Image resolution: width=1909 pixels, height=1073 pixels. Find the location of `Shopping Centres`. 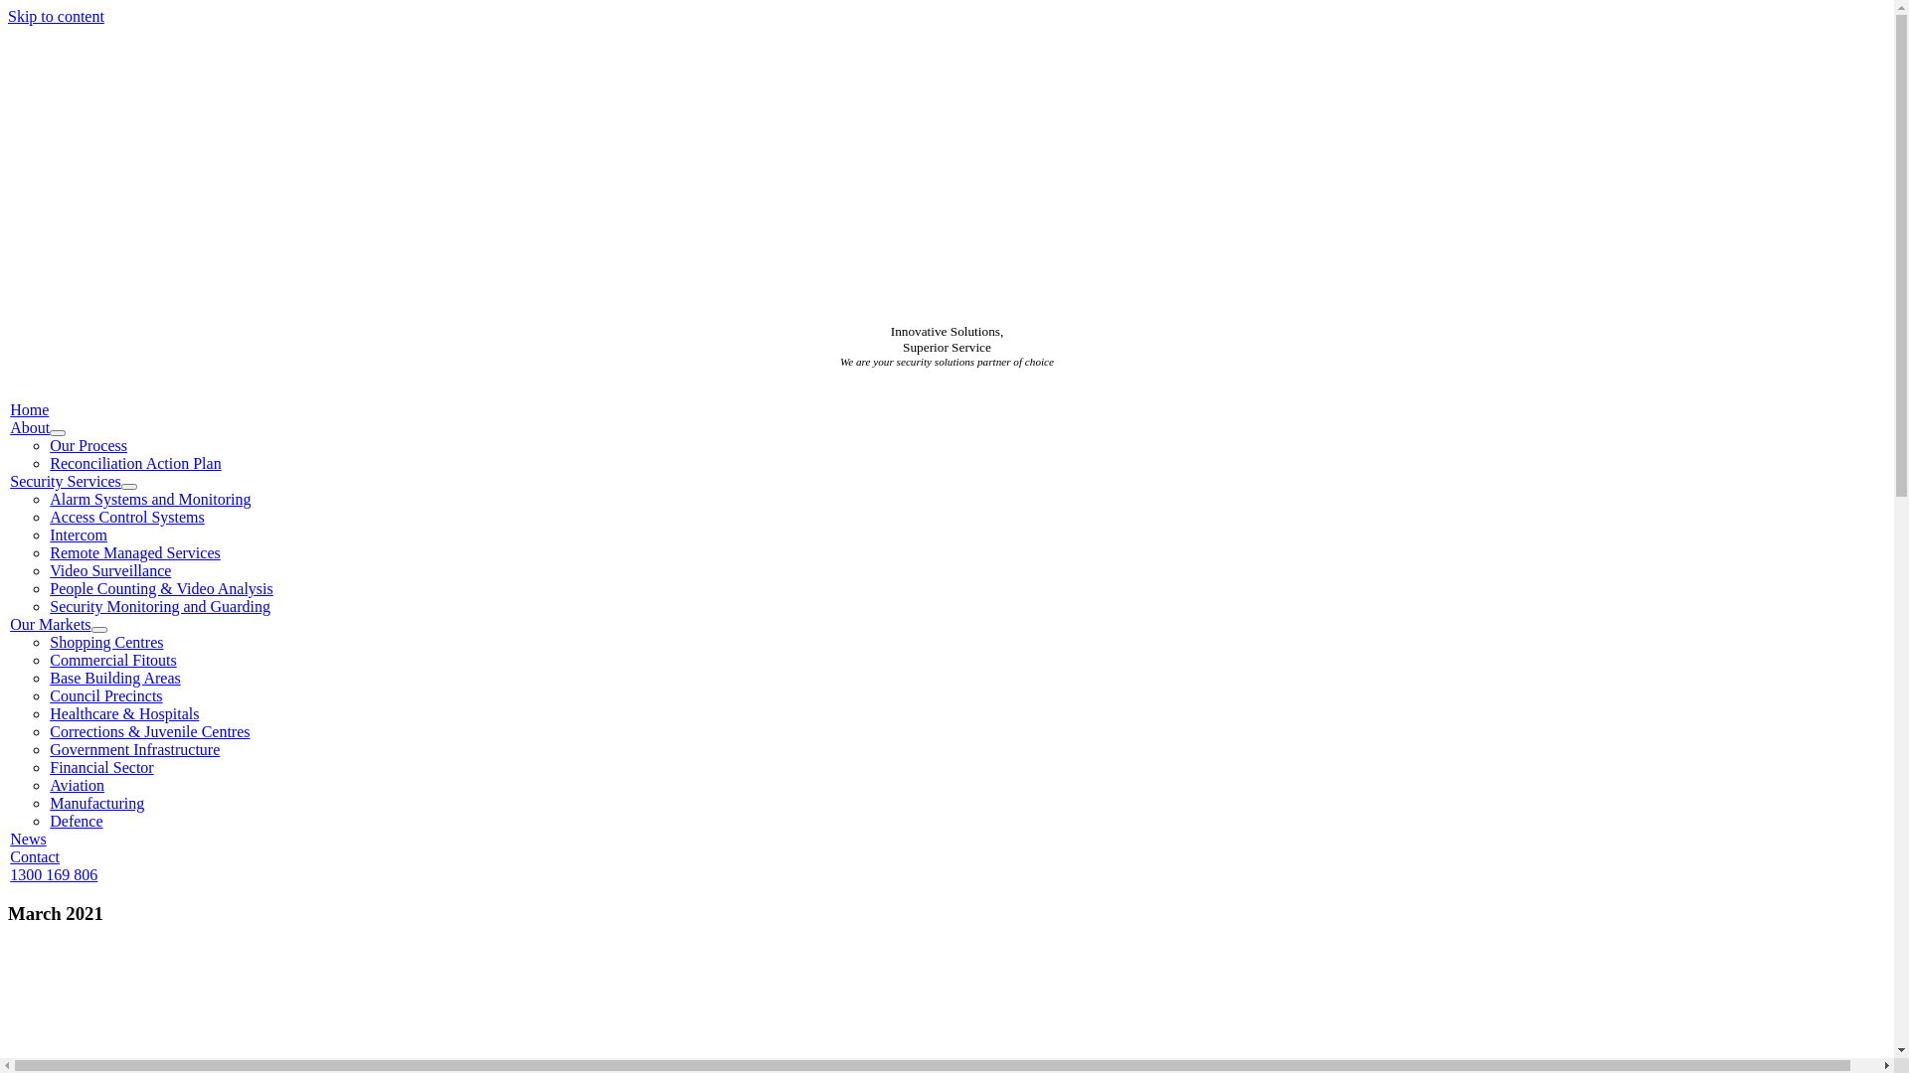

Shopping Centres is located at coordinates (106, 642).